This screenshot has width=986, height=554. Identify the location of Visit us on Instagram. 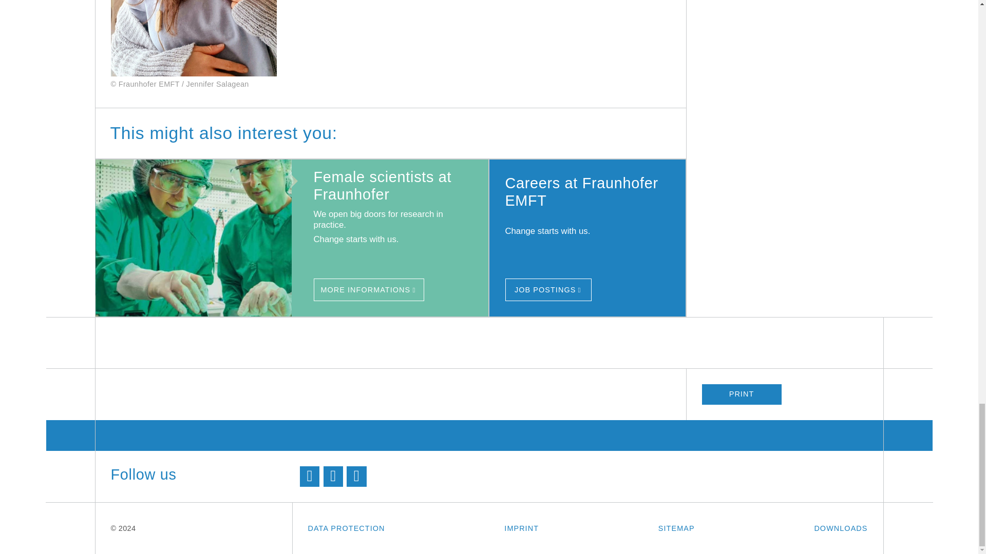
(356, 477).